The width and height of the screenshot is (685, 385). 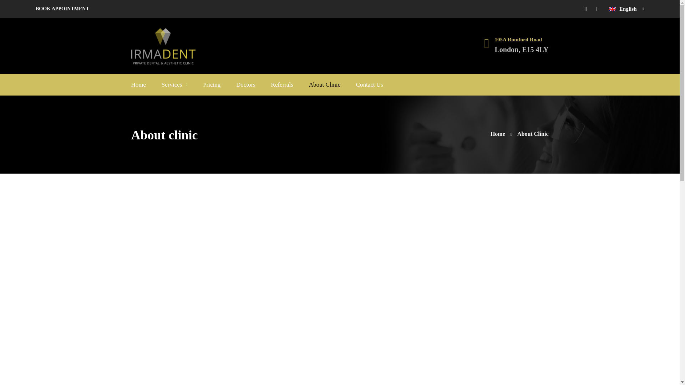 What do you see at coordinates (62, 9) in the screenshot?
I see `BOOK APPOINTMENT` at bounding box center [62, 9].